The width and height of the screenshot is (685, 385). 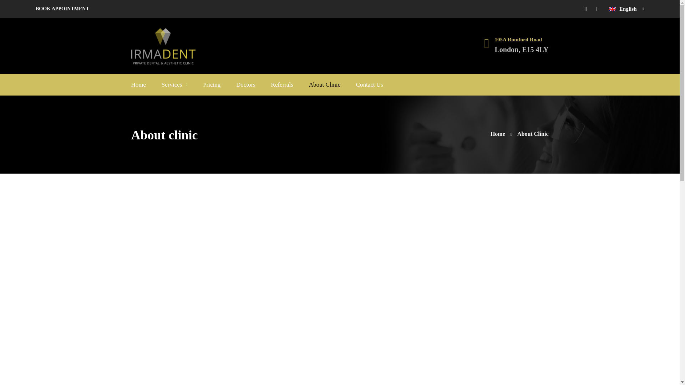 What do you see at coordinates (62, 9) in the screenshot?
I see `BOOK APPOINTMENT` at bounding box center [62, 9].